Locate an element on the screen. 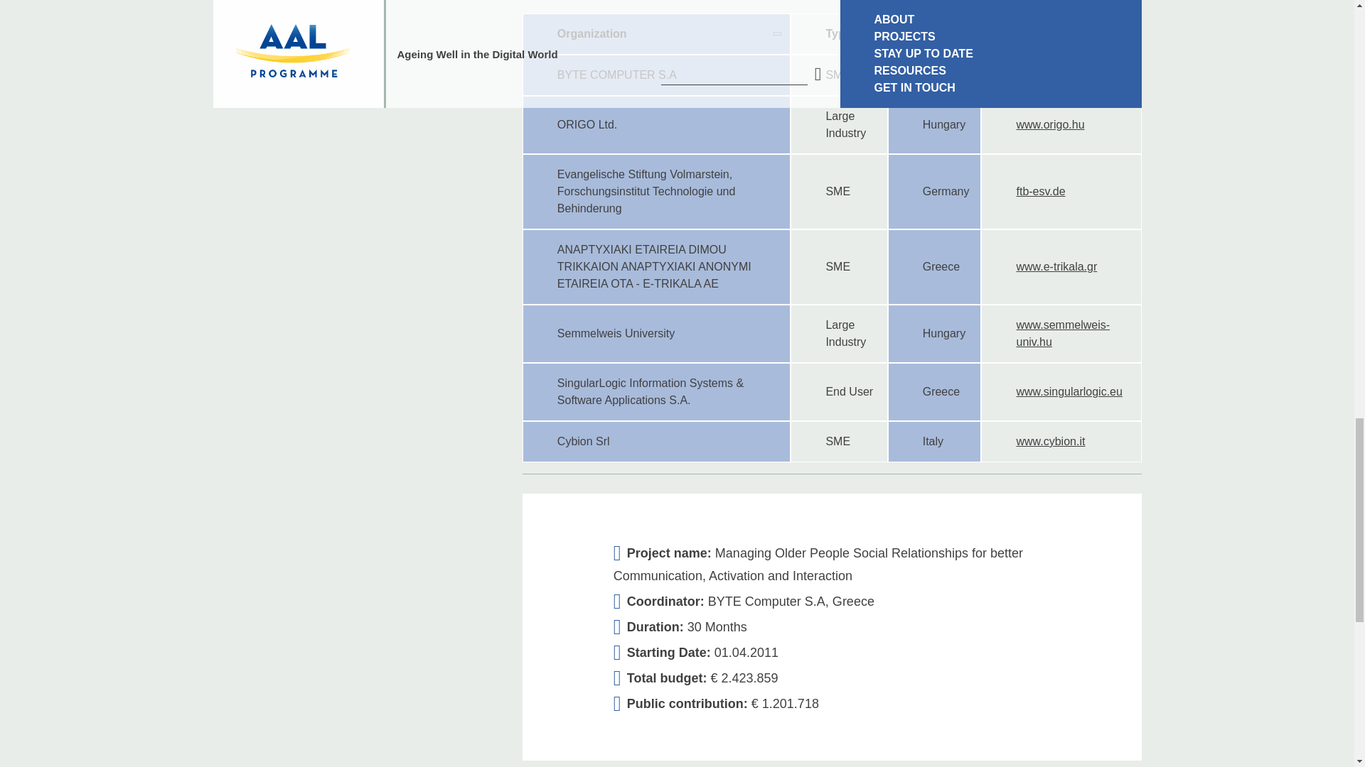  ftb-esv.de is located at coordinates (1039, 191).